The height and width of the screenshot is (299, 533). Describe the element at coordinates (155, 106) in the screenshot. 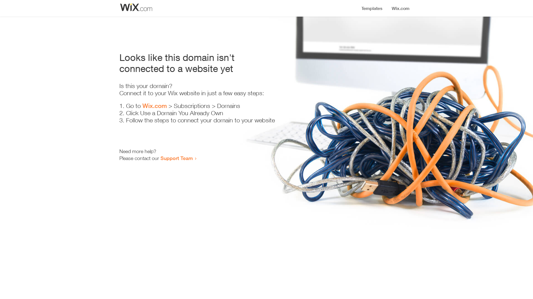

I see `Wix.com` at that location.